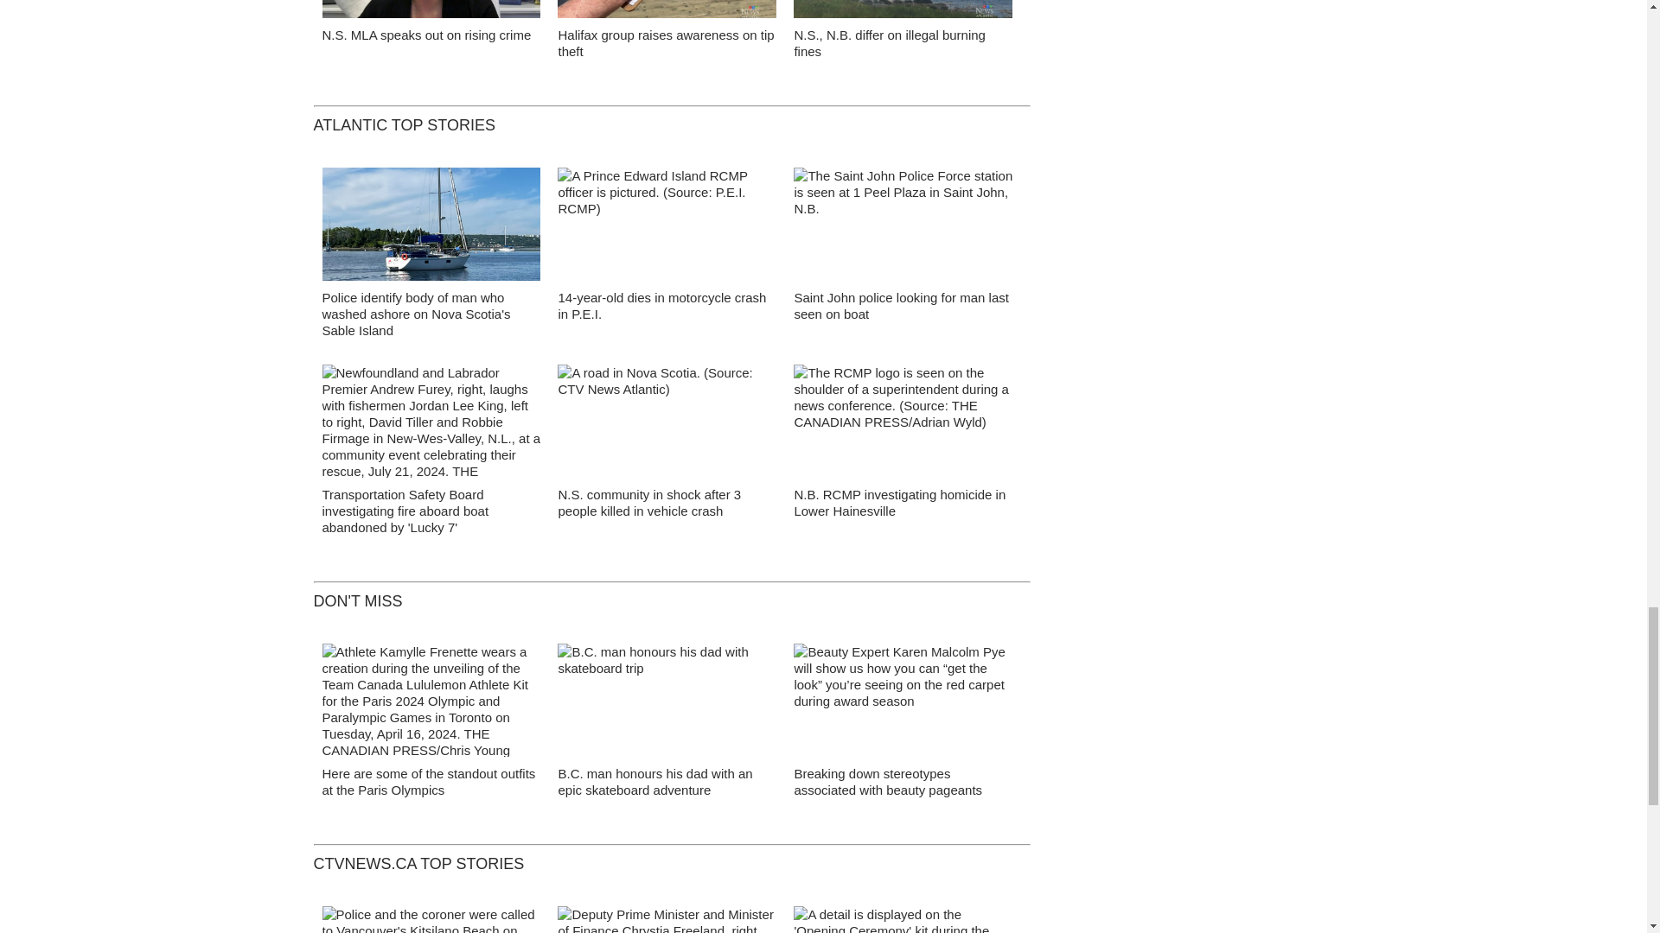  I want to click on Lucky 7 fishing crew, so click(431, 425).